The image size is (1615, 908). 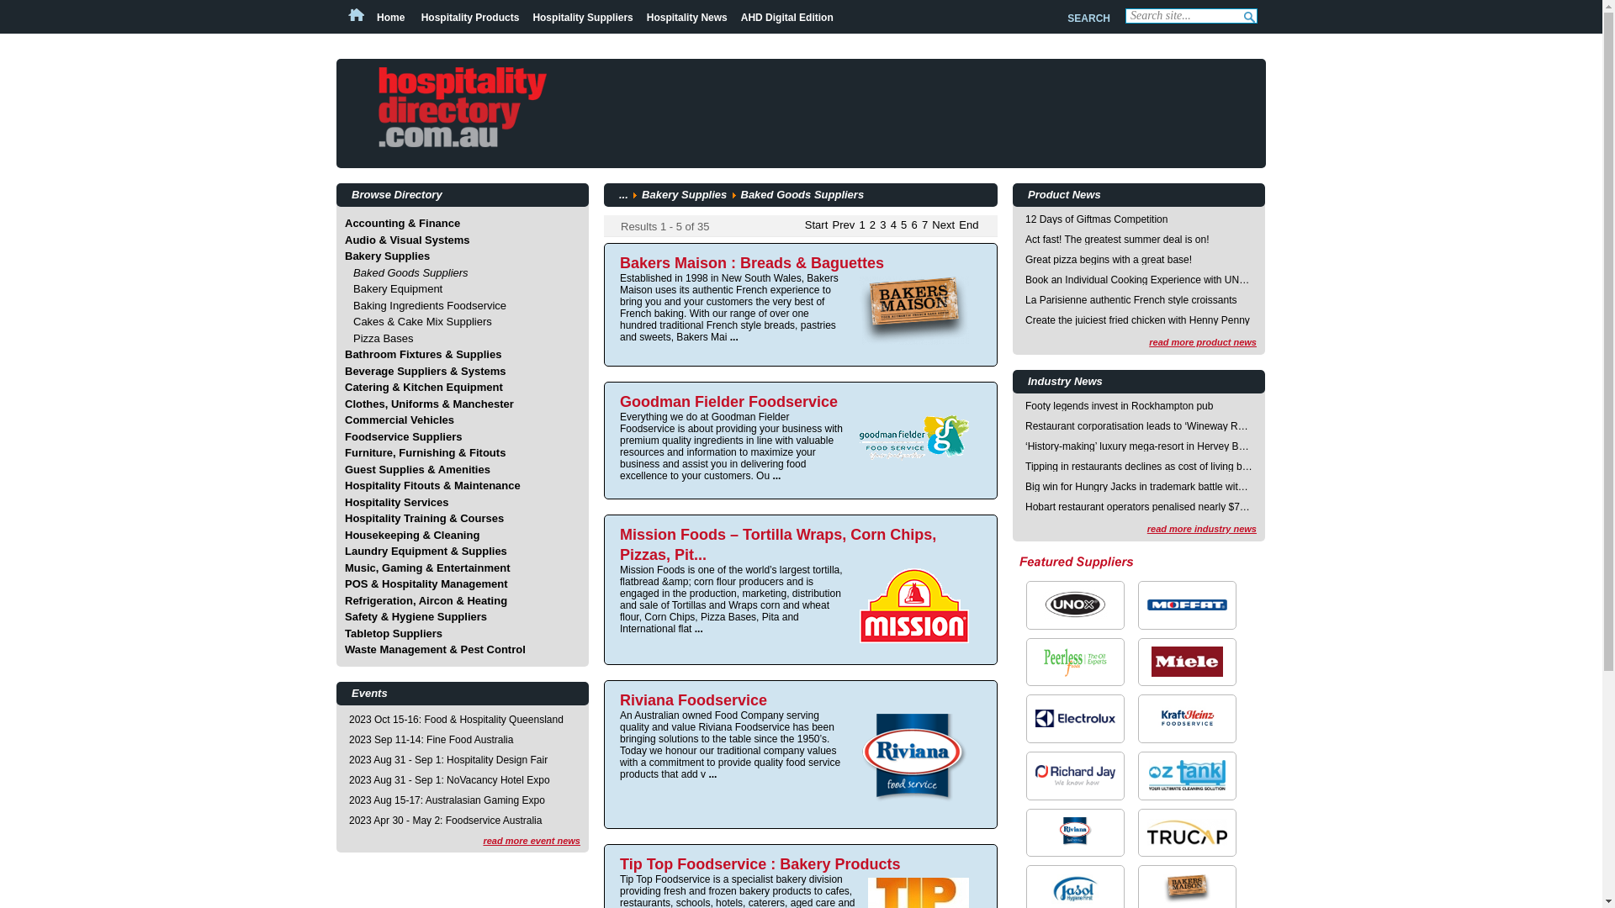 I want to click on read more industry news, so click(x=1202, y=528).